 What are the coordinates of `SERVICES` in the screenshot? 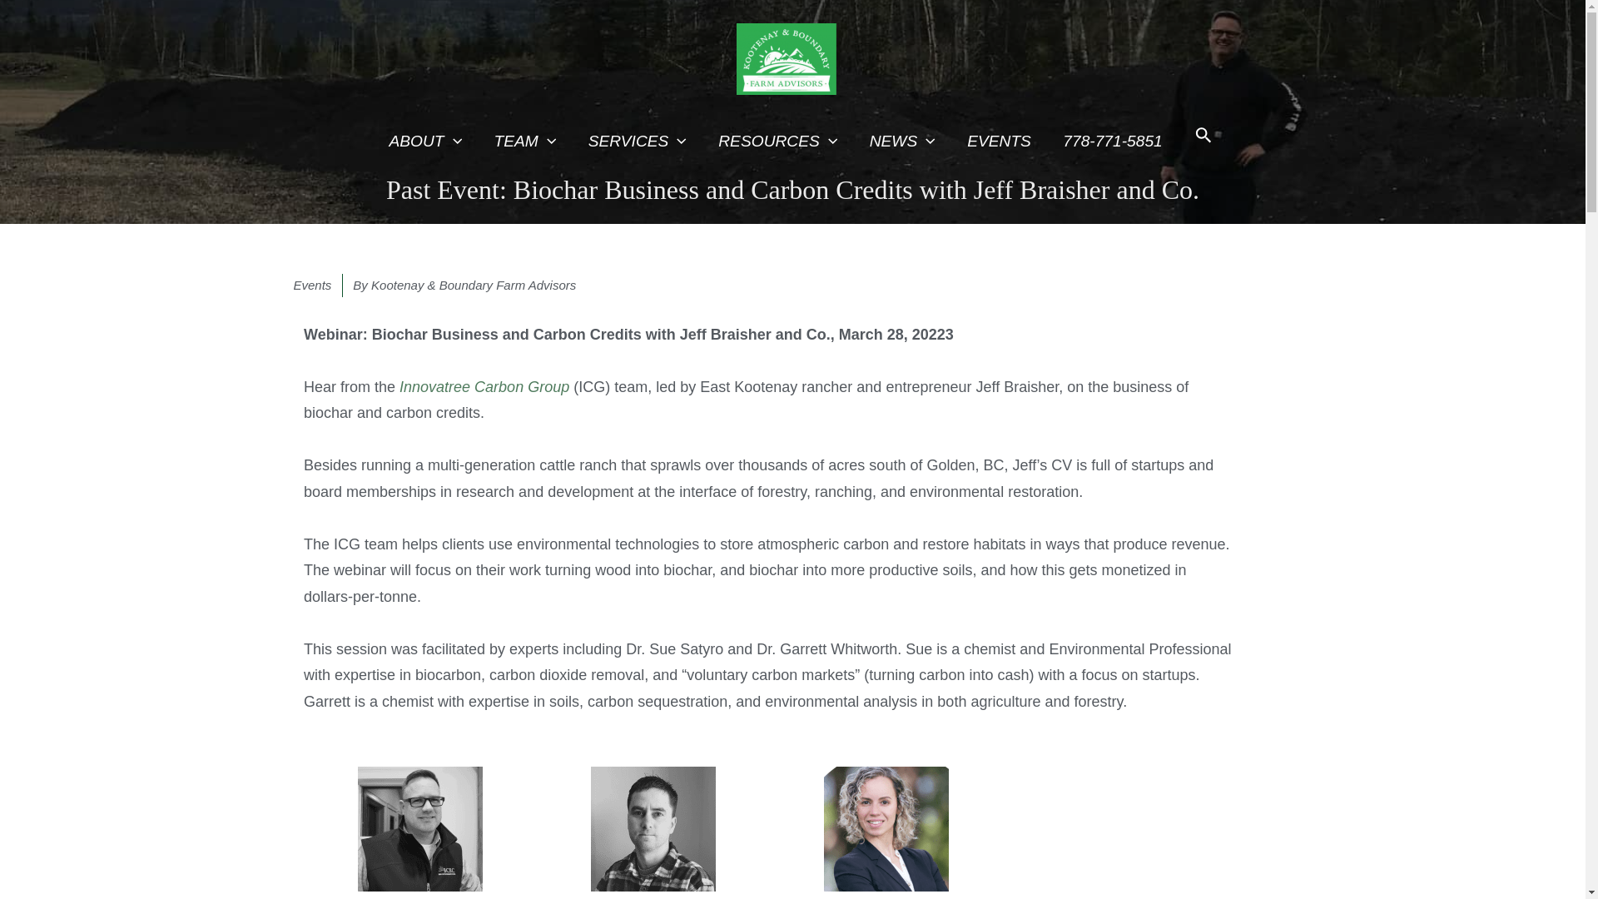 It's located at (638, 142).